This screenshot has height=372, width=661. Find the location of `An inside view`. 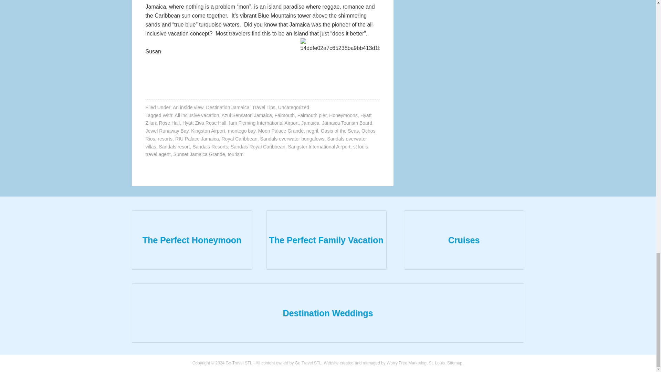

An inside view is located at coordinates (188, 107).